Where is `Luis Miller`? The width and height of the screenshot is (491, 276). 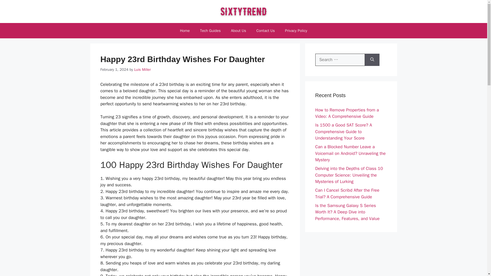 Luis Miller is located at coordinates (142, 70).